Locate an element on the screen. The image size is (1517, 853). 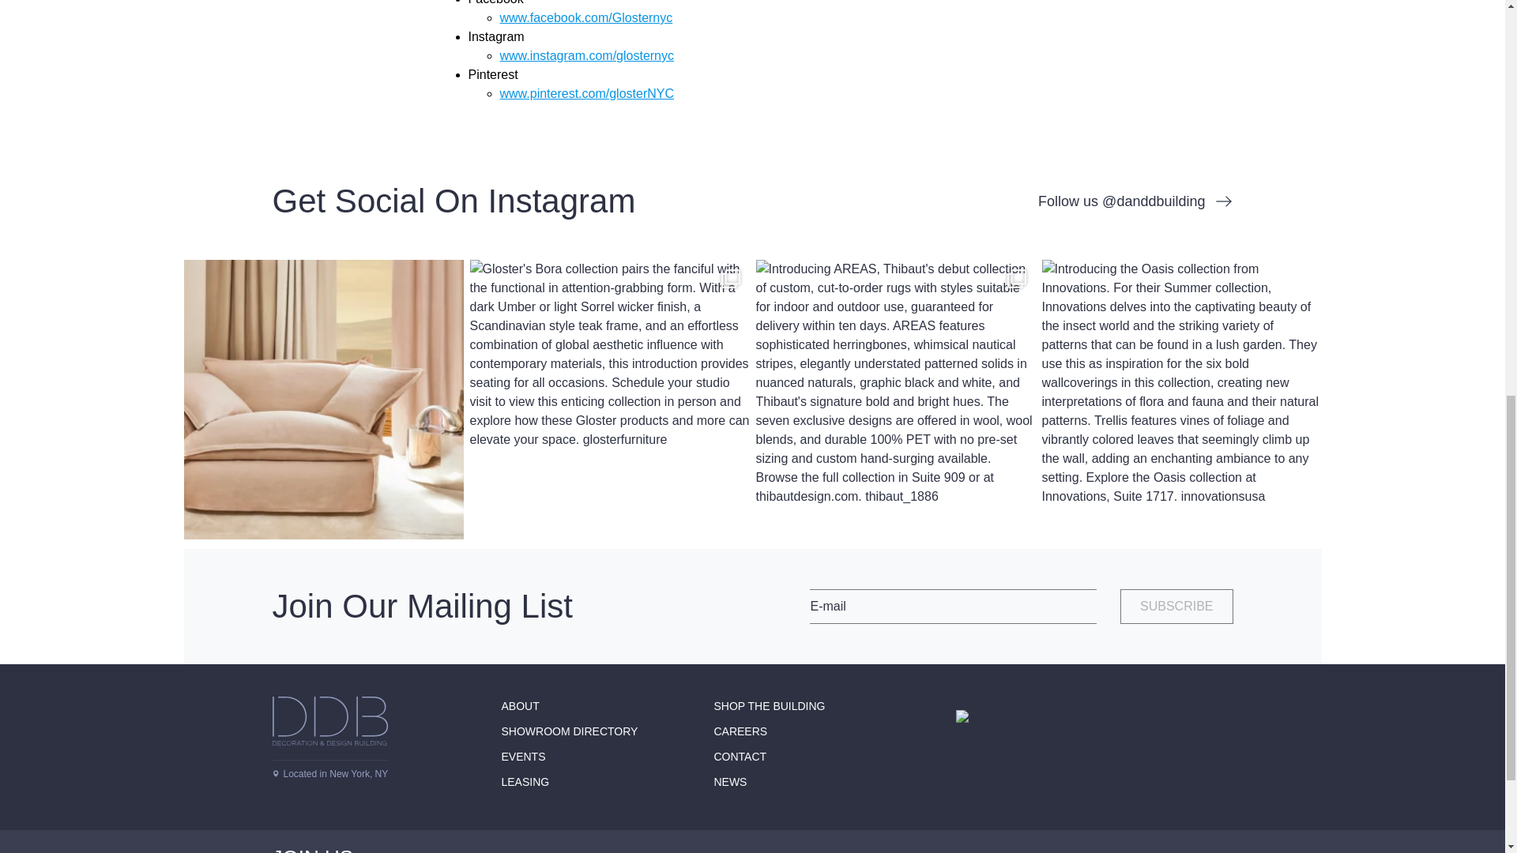
EVENTS is located at coordinates (522, 757).